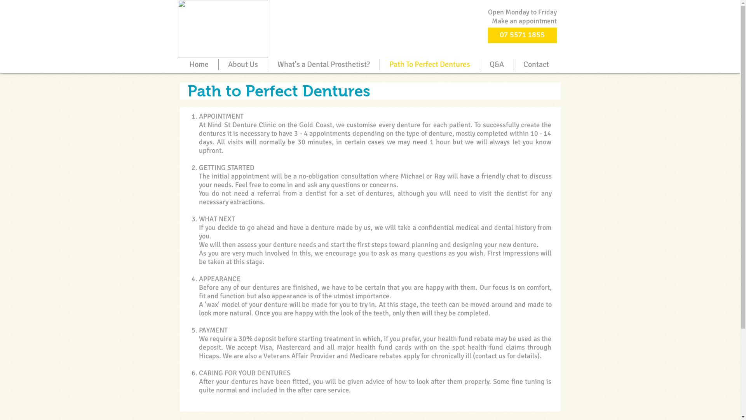  Describe the element at coordinates (324, 65) in the screenshot. I see `What's a Dental Prosthetist?` at that location.